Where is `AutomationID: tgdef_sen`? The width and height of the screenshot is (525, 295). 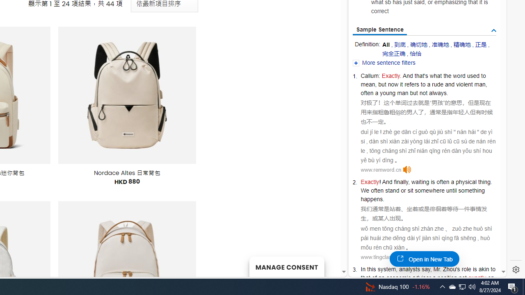 AutomationID: tgdef_sen is located at coordinates (494, 31).